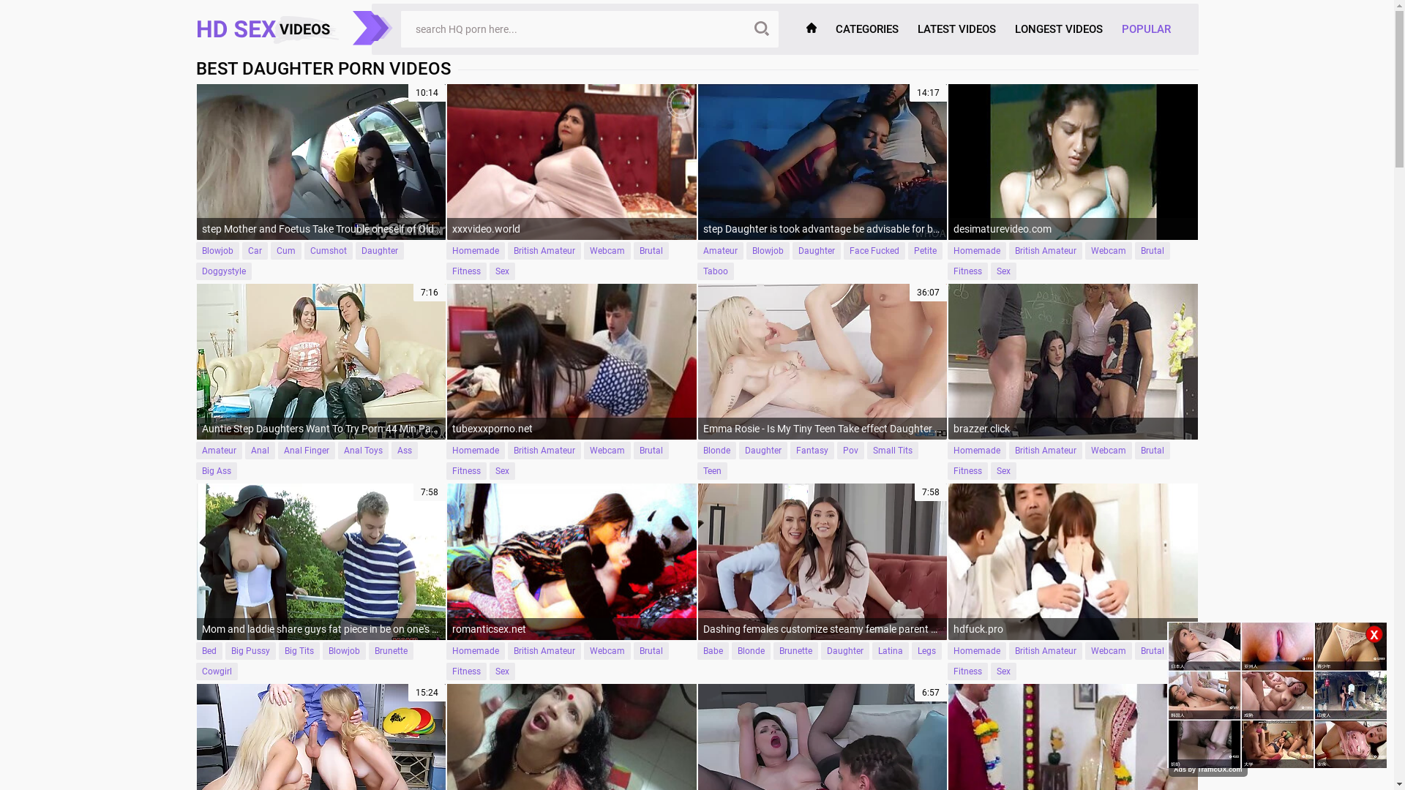 This screenshot has width=1405, height=790. What do you see at coordinates (925, 251) in the screenshot?
I see `Petite` at bounding box center [925, 251].